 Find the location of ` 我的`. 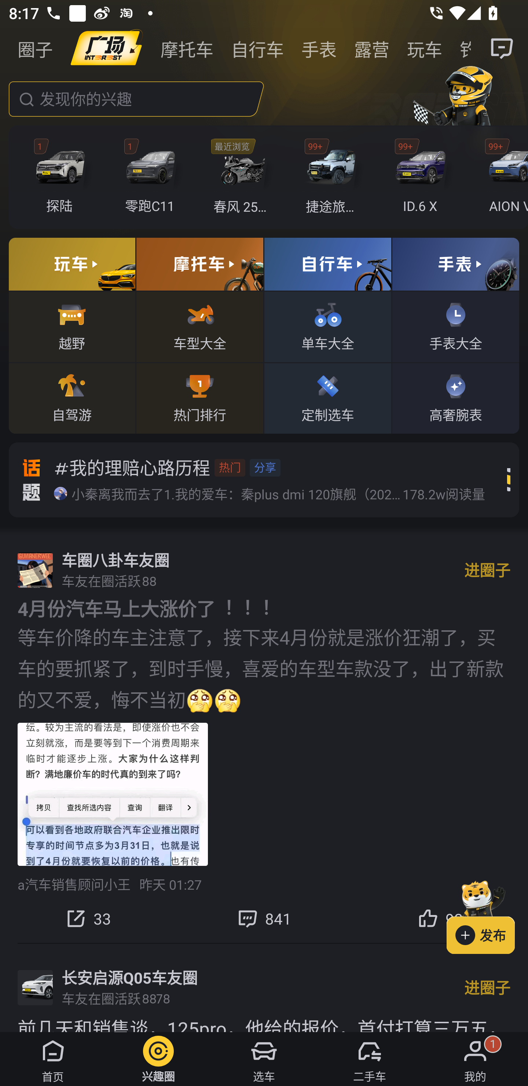

 我的 is located at coordinates (475, 1059).